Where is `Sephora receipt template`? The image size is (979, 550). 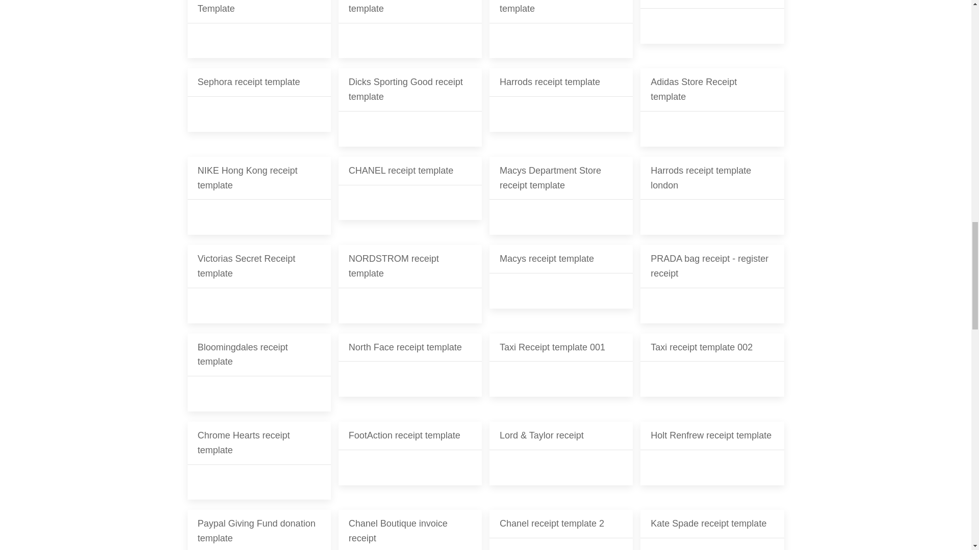
Sephora receipt template is located at coordinates (259, 107).